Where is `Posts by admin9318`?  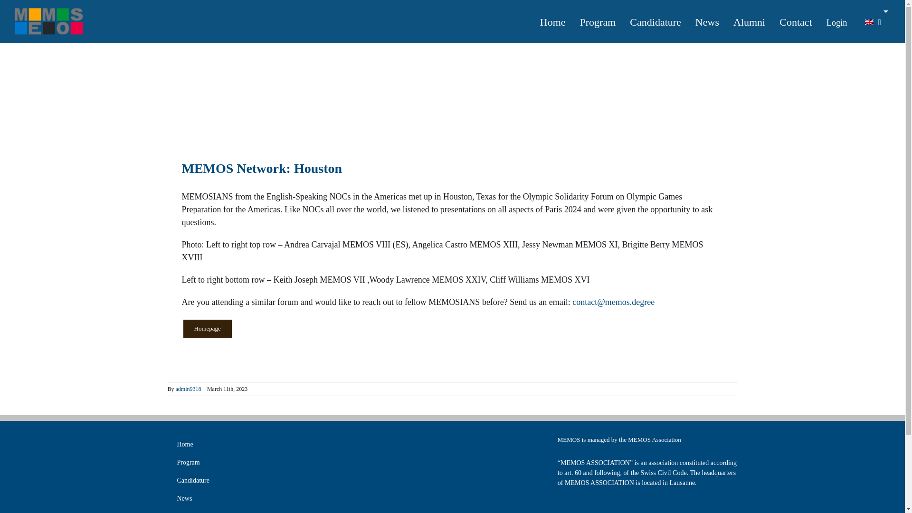 Posts by admin9318 is located at coordinates (189, 389).